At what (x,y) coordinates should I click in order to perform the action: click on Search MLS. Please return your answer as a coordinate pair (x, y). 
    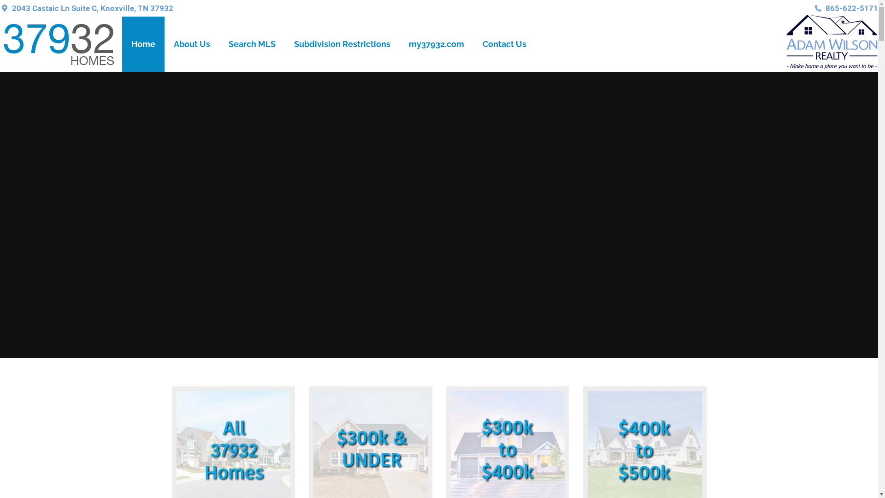
    Looking at the image, I should click on (252, 44).